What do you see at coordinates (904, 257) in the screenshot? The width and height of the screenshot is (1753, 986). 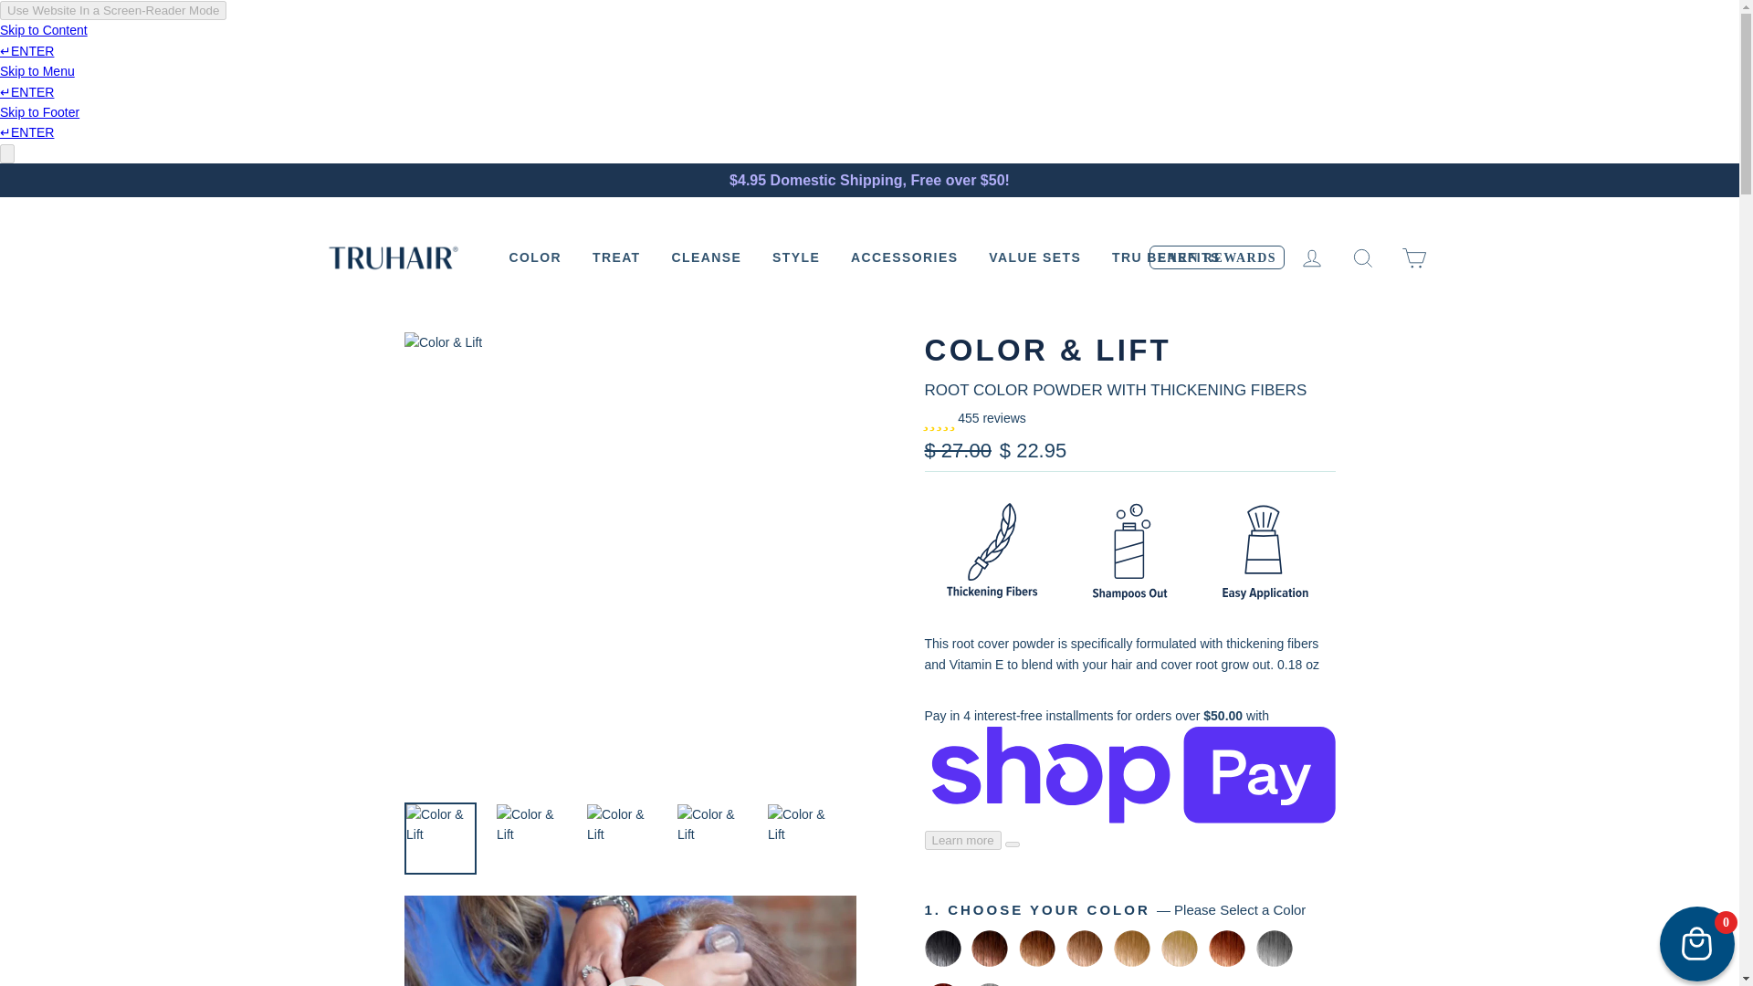 I see `ACCESSORIES` at bounding box center [904, 257].